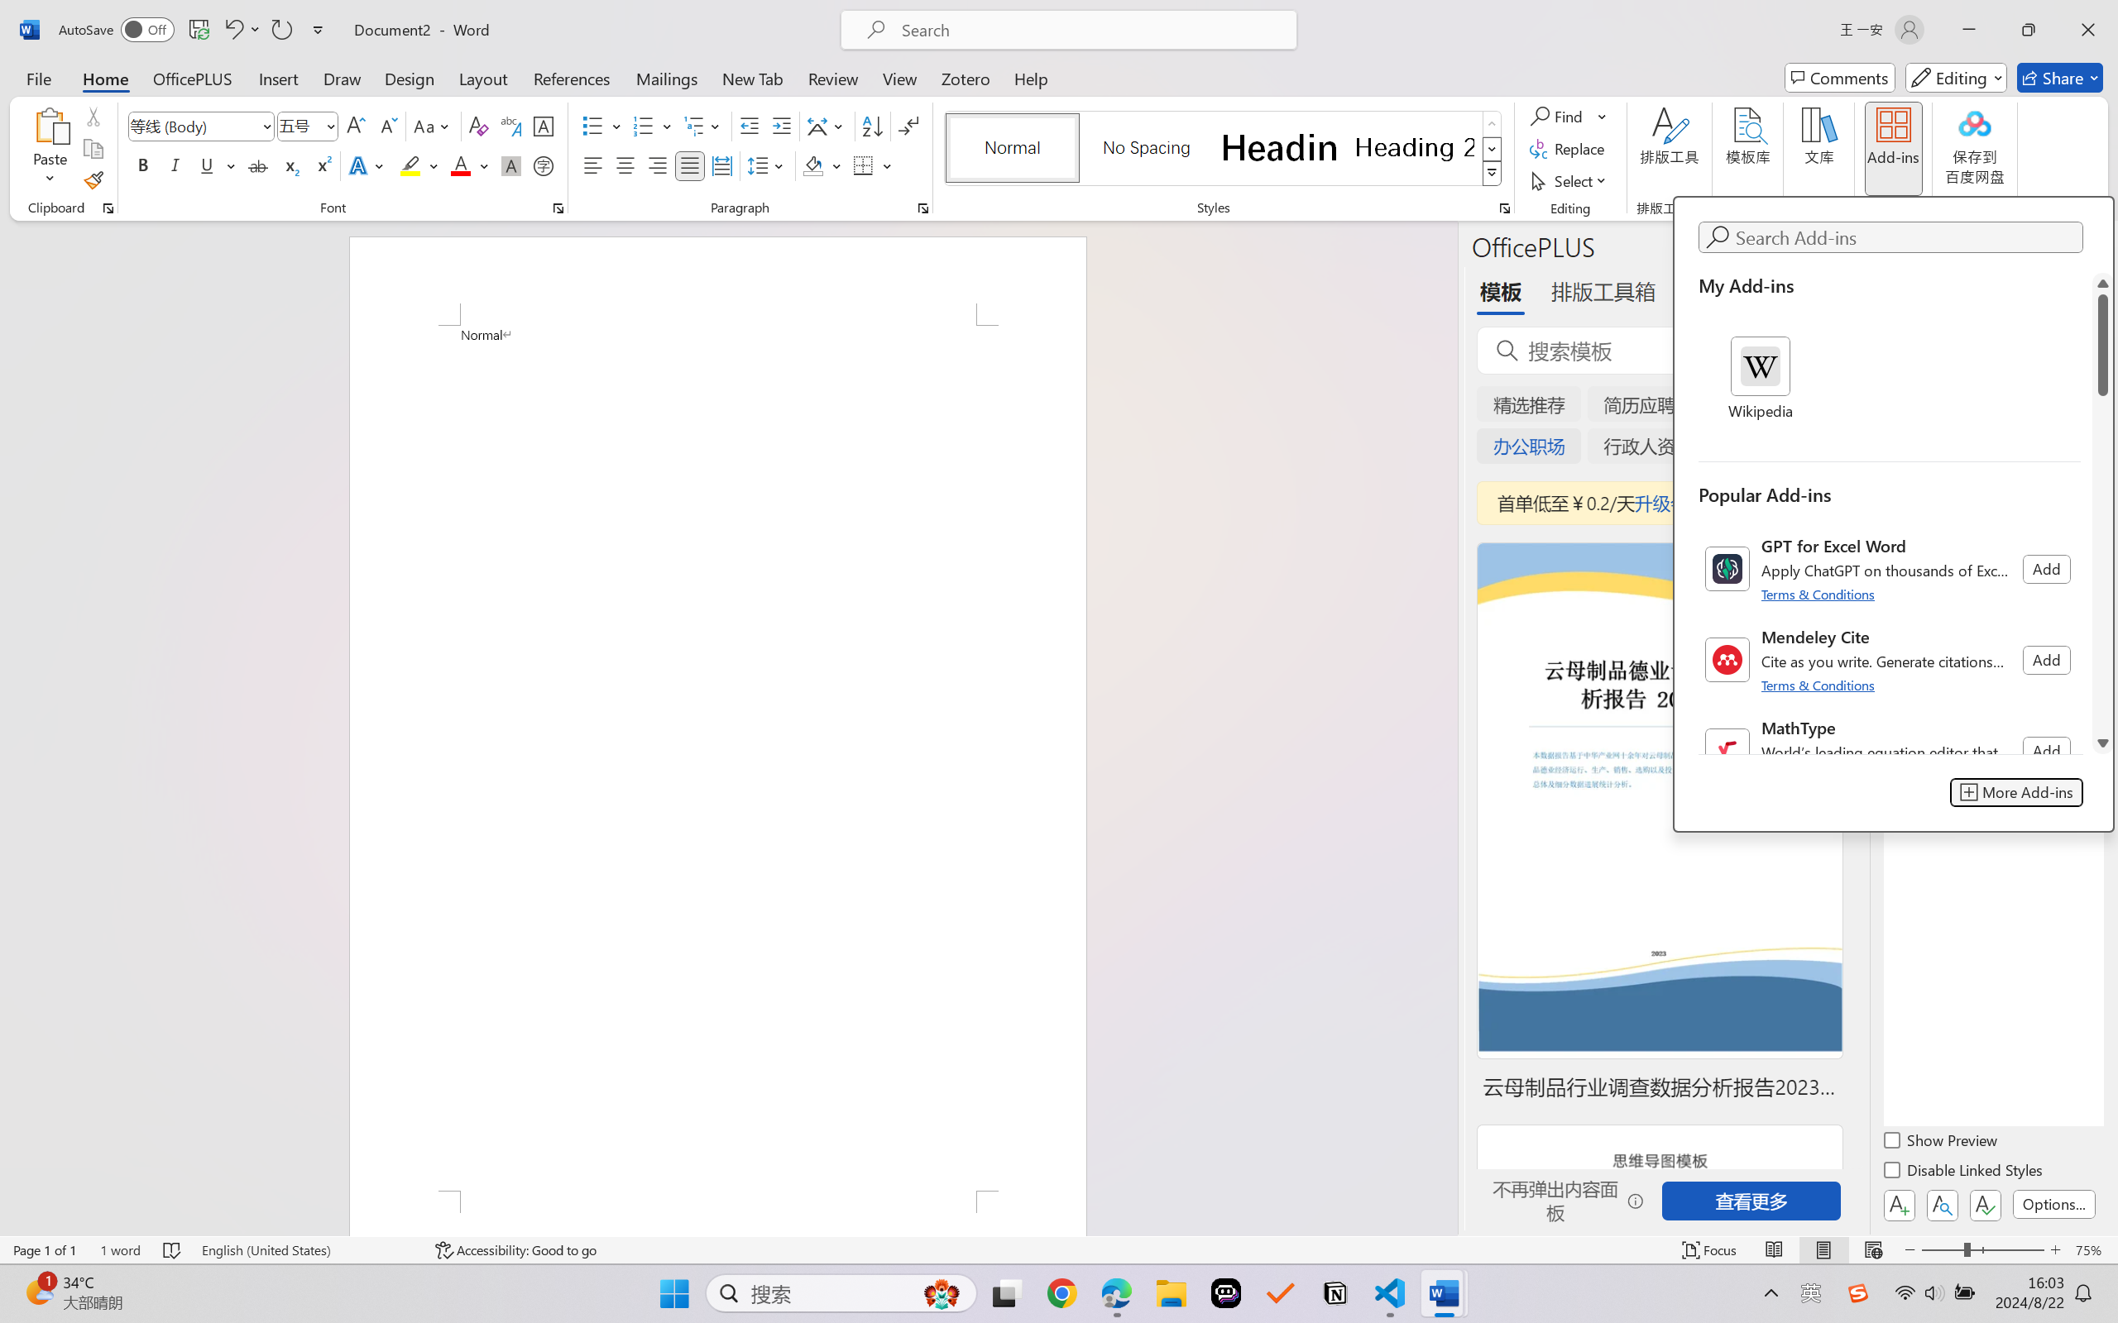 The image size is (2118, 1323). Describe the element at coordinates (232, 30) in the screenshot. I see `Undo Apply Quick Style` at that location.